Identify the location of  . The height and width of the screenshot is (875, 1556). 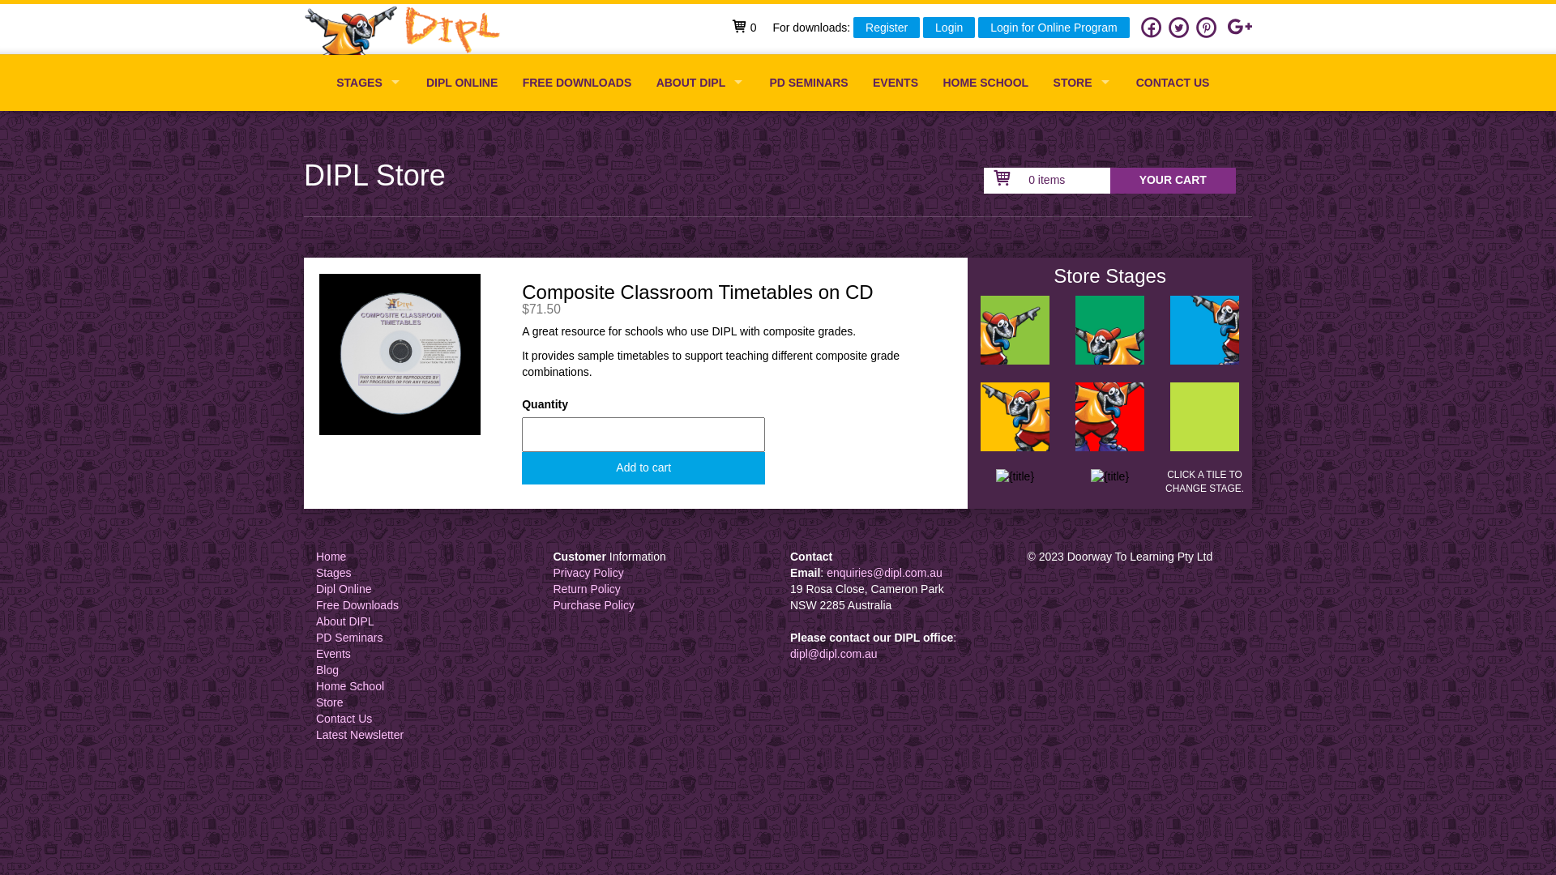
(1015, 485).